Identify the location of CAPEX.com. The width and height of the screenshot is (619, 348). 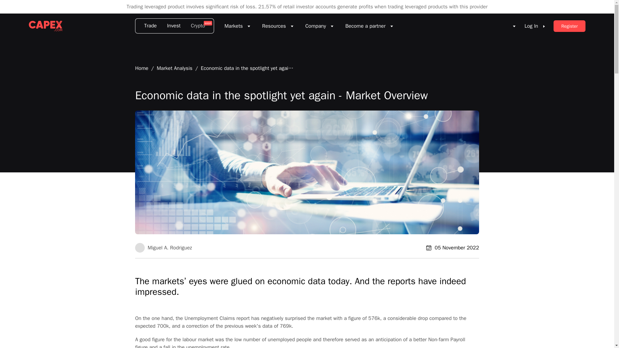
(45, 26).